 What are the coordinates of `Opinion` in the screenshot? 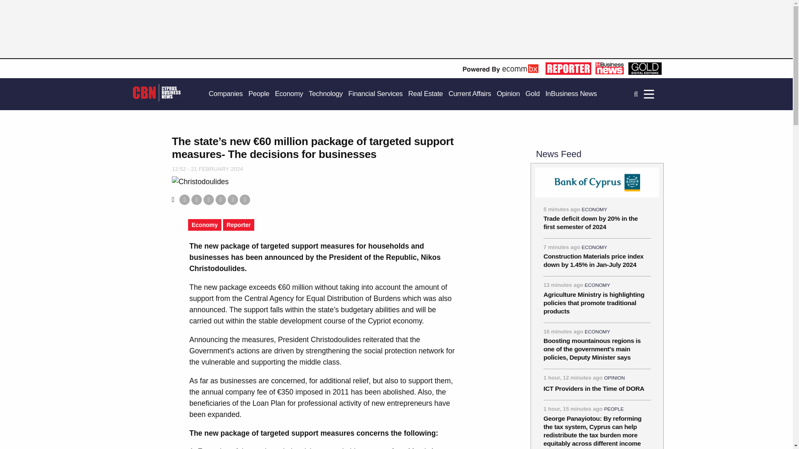 It's located at (509, 94).